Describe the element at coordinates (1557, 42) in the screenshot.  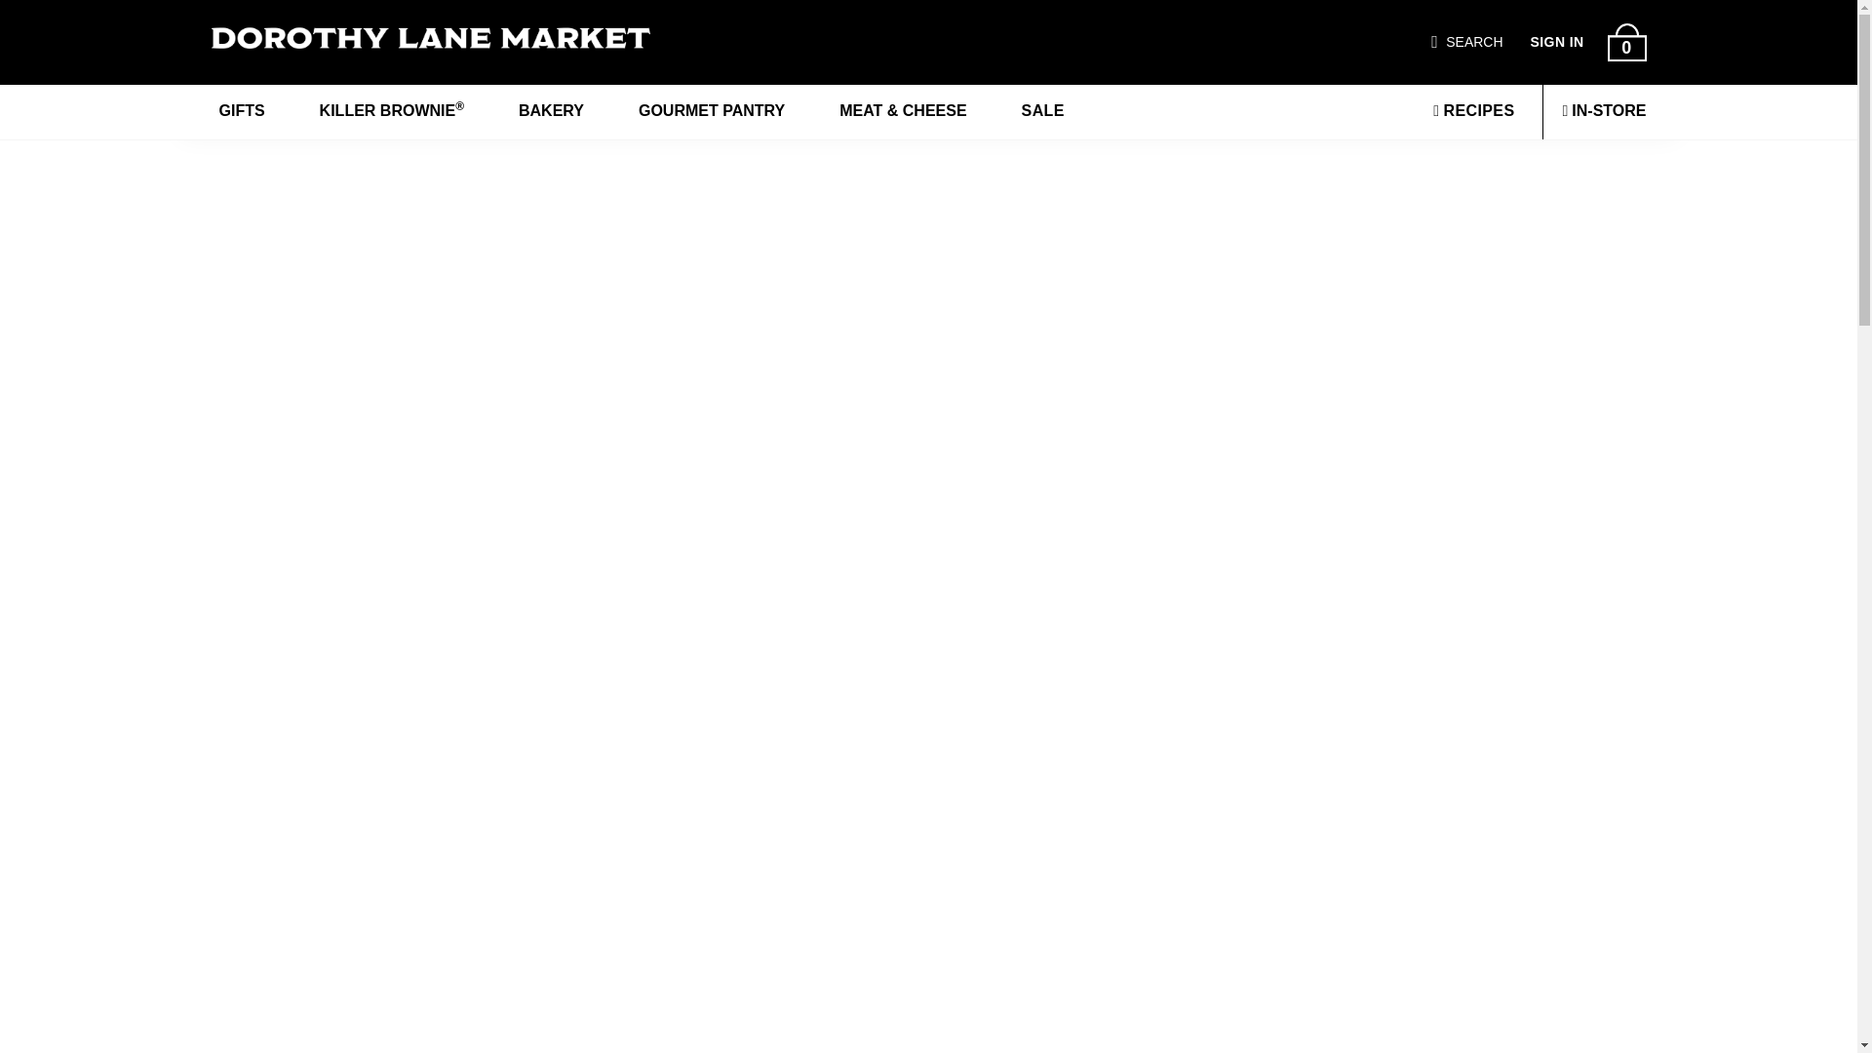
I see `SIGN IN` at that location.